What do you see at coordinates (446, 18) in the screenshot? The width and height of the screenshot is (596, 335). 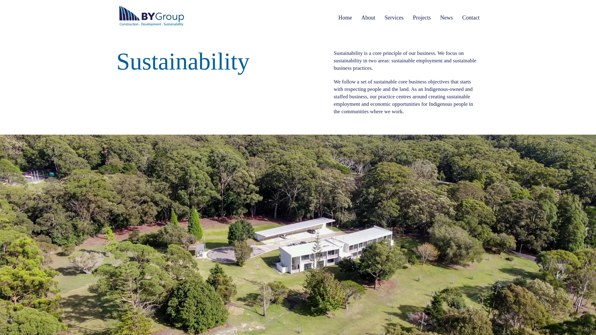 I see `News` at bounding box center [446, 18].